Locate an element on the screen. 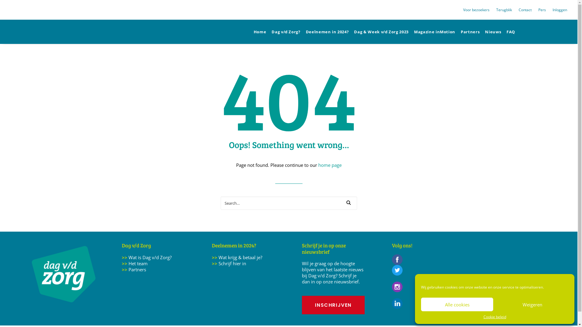 The height and width of the screenshot is (327, 582). Het team  is located at coordinates (139, 263).